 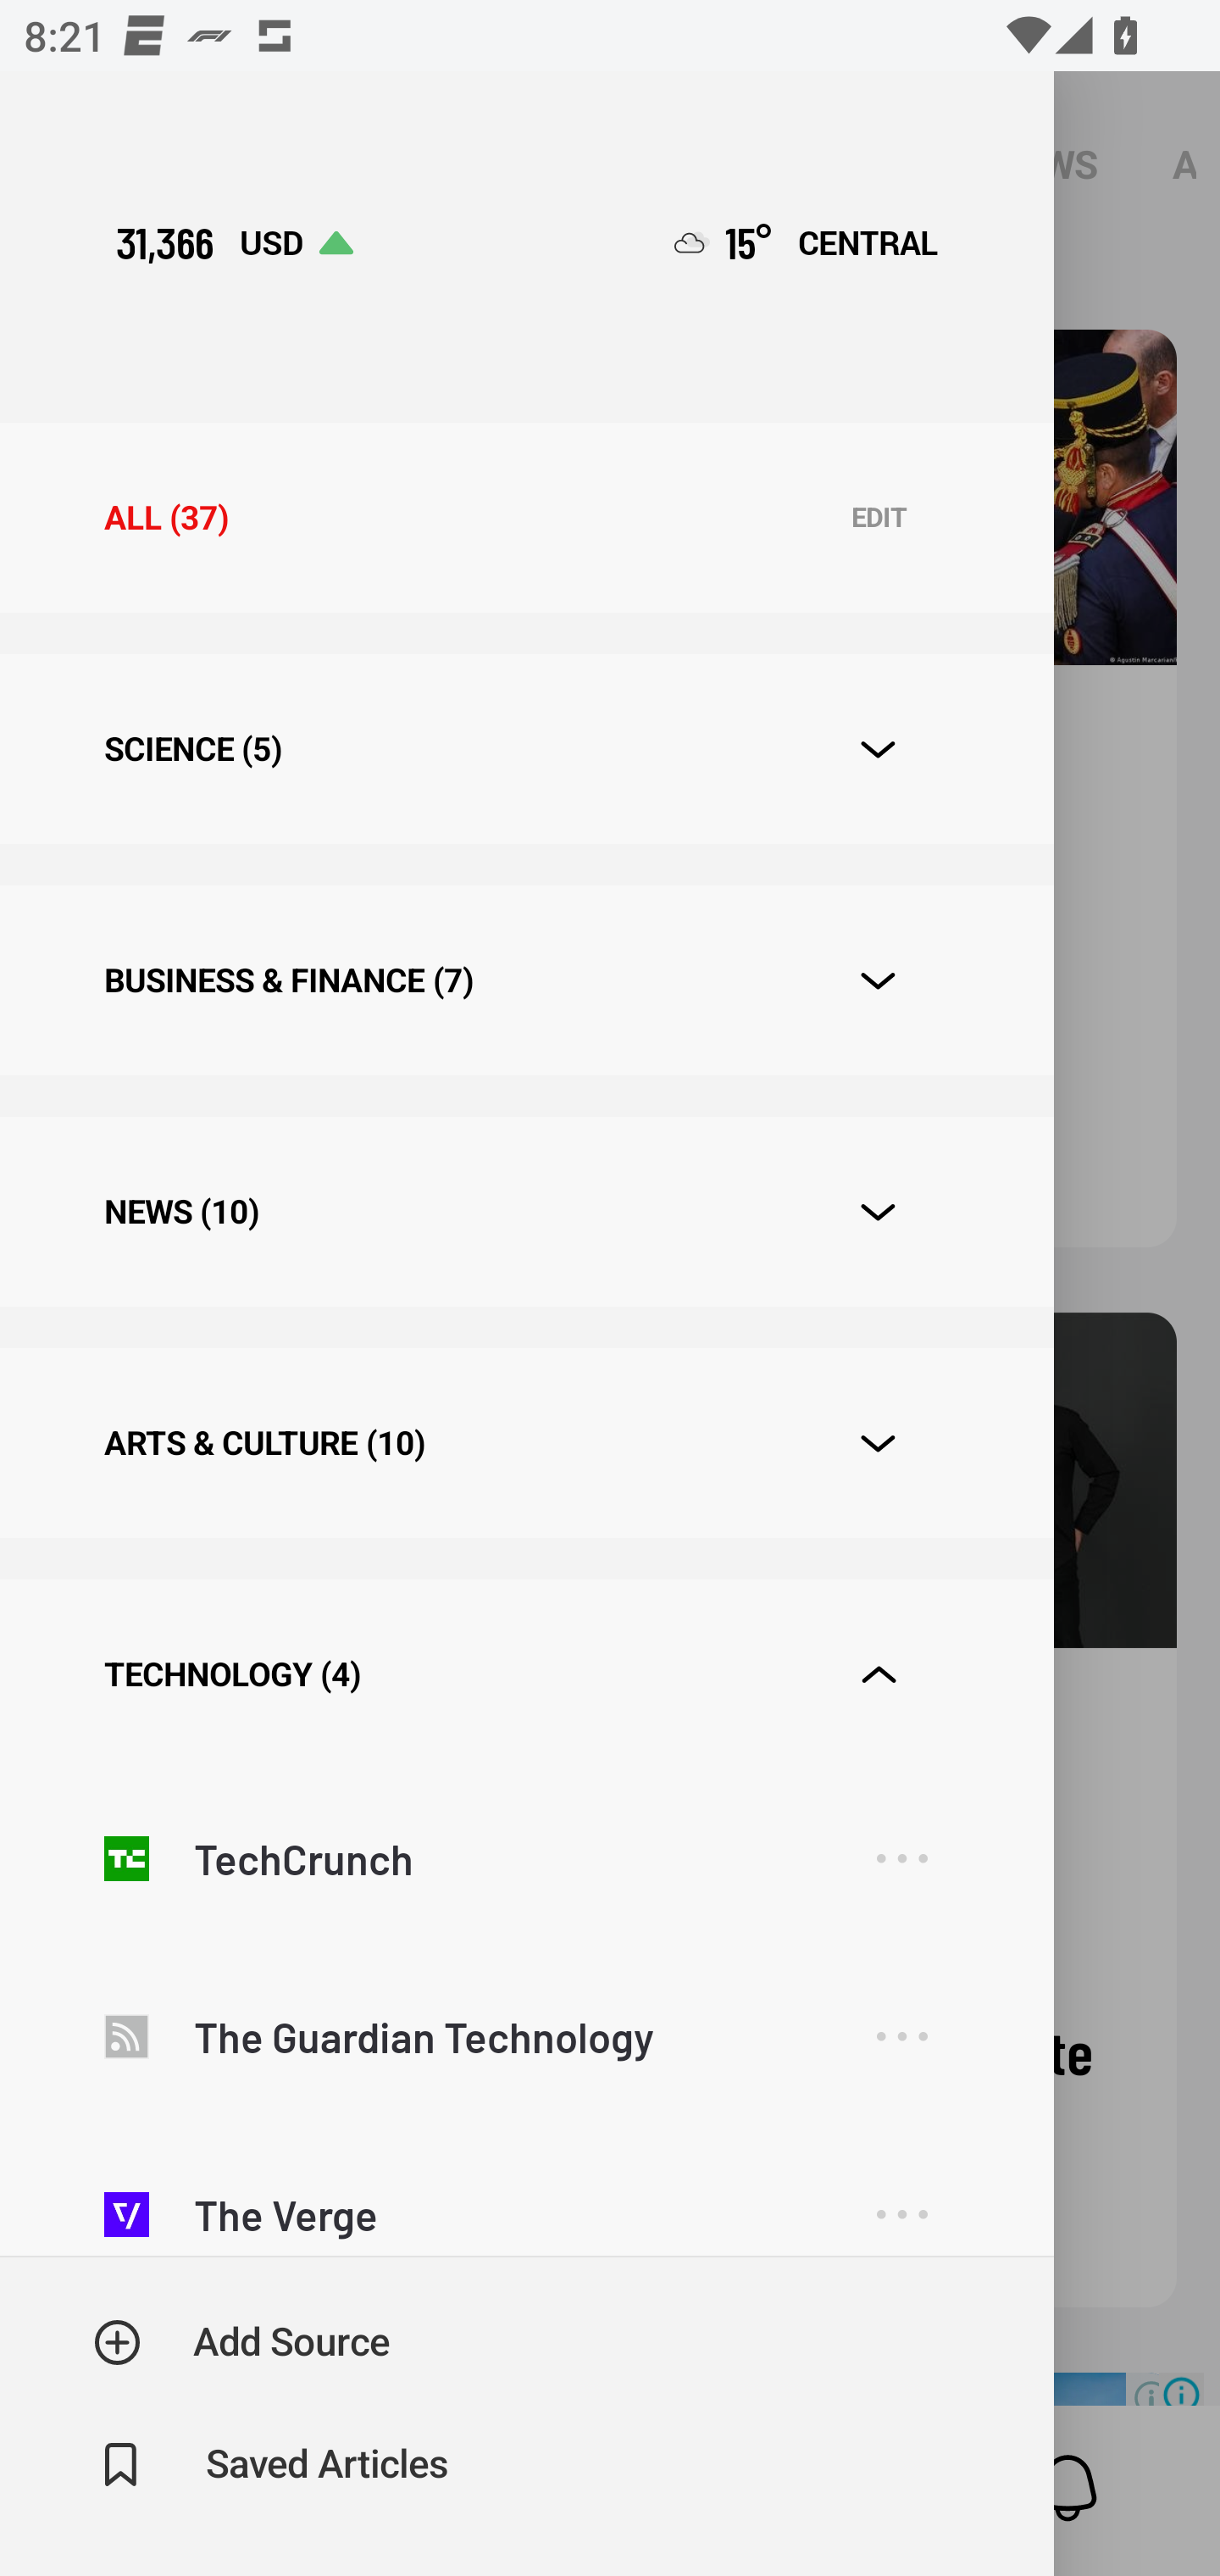 What do you see at coordinates (878, 1212) in the screenshot?
I see `Expand Button` at bounding box center [878, 1212].